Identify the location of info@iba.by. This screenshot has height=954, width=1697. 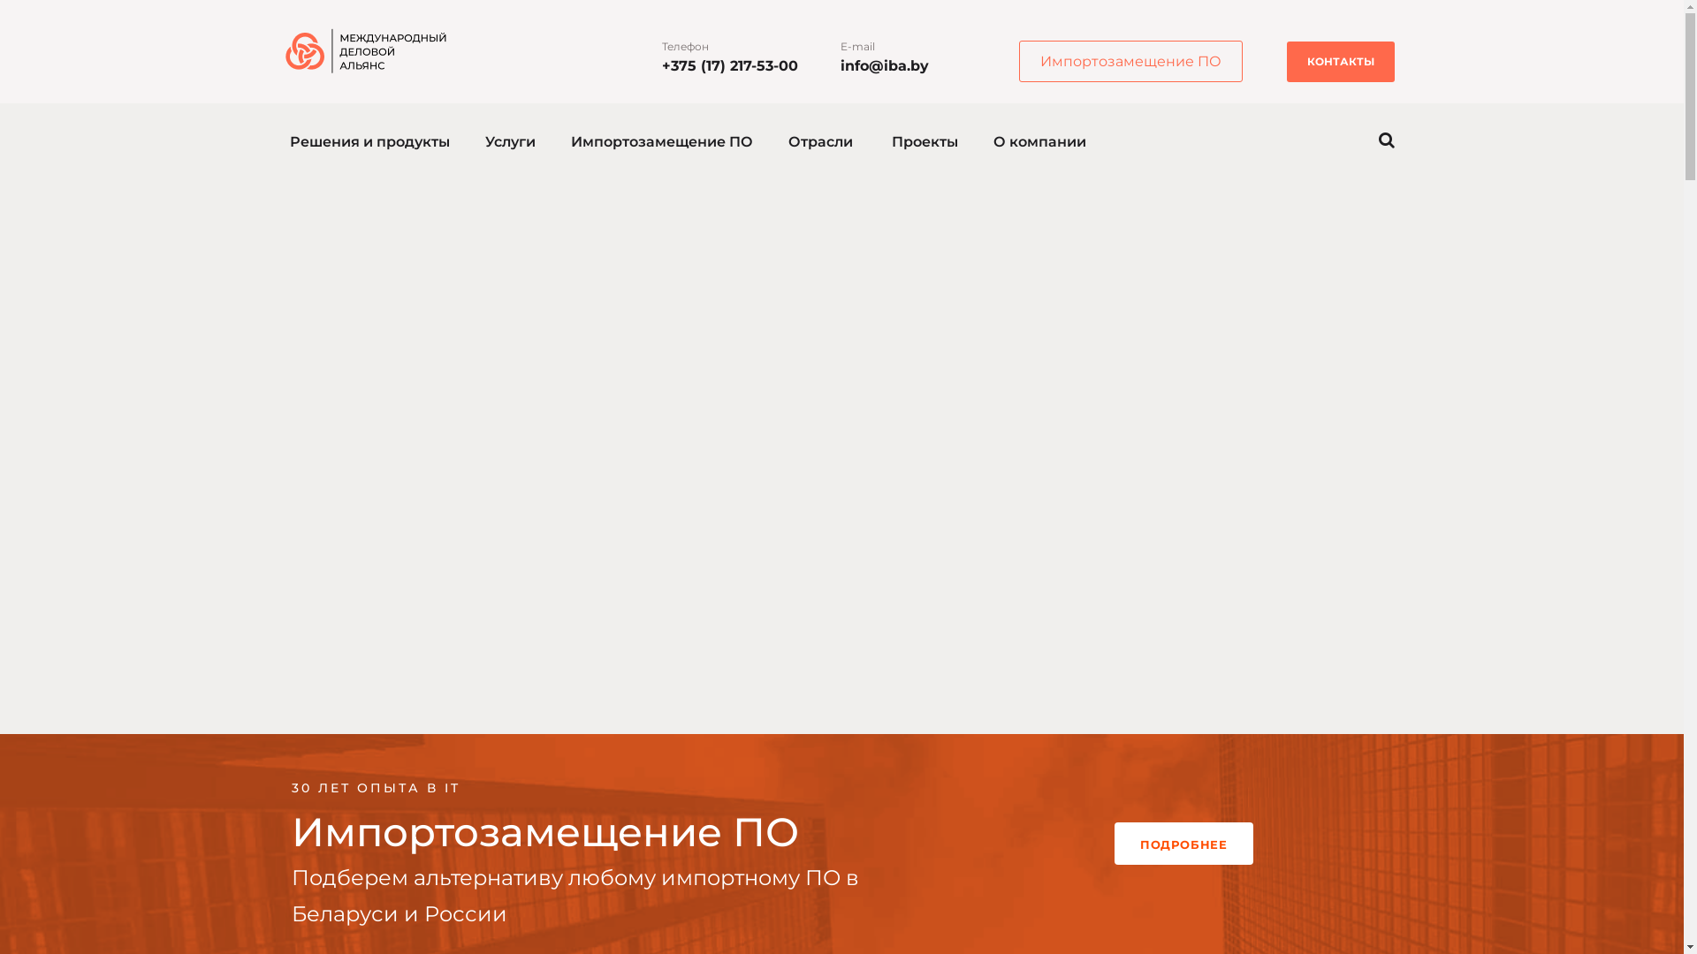
(884, 65).